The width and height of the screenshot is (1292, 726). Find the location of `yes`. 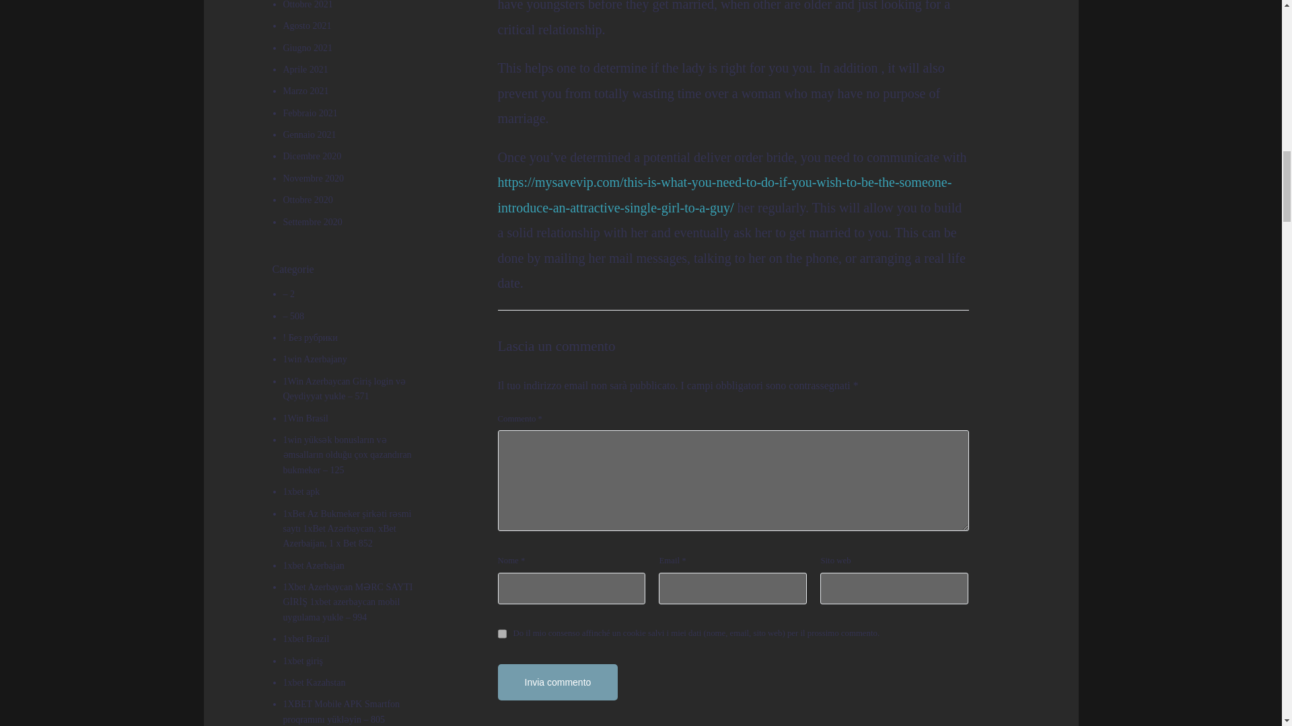

yes is located at coordinates (502, 633).